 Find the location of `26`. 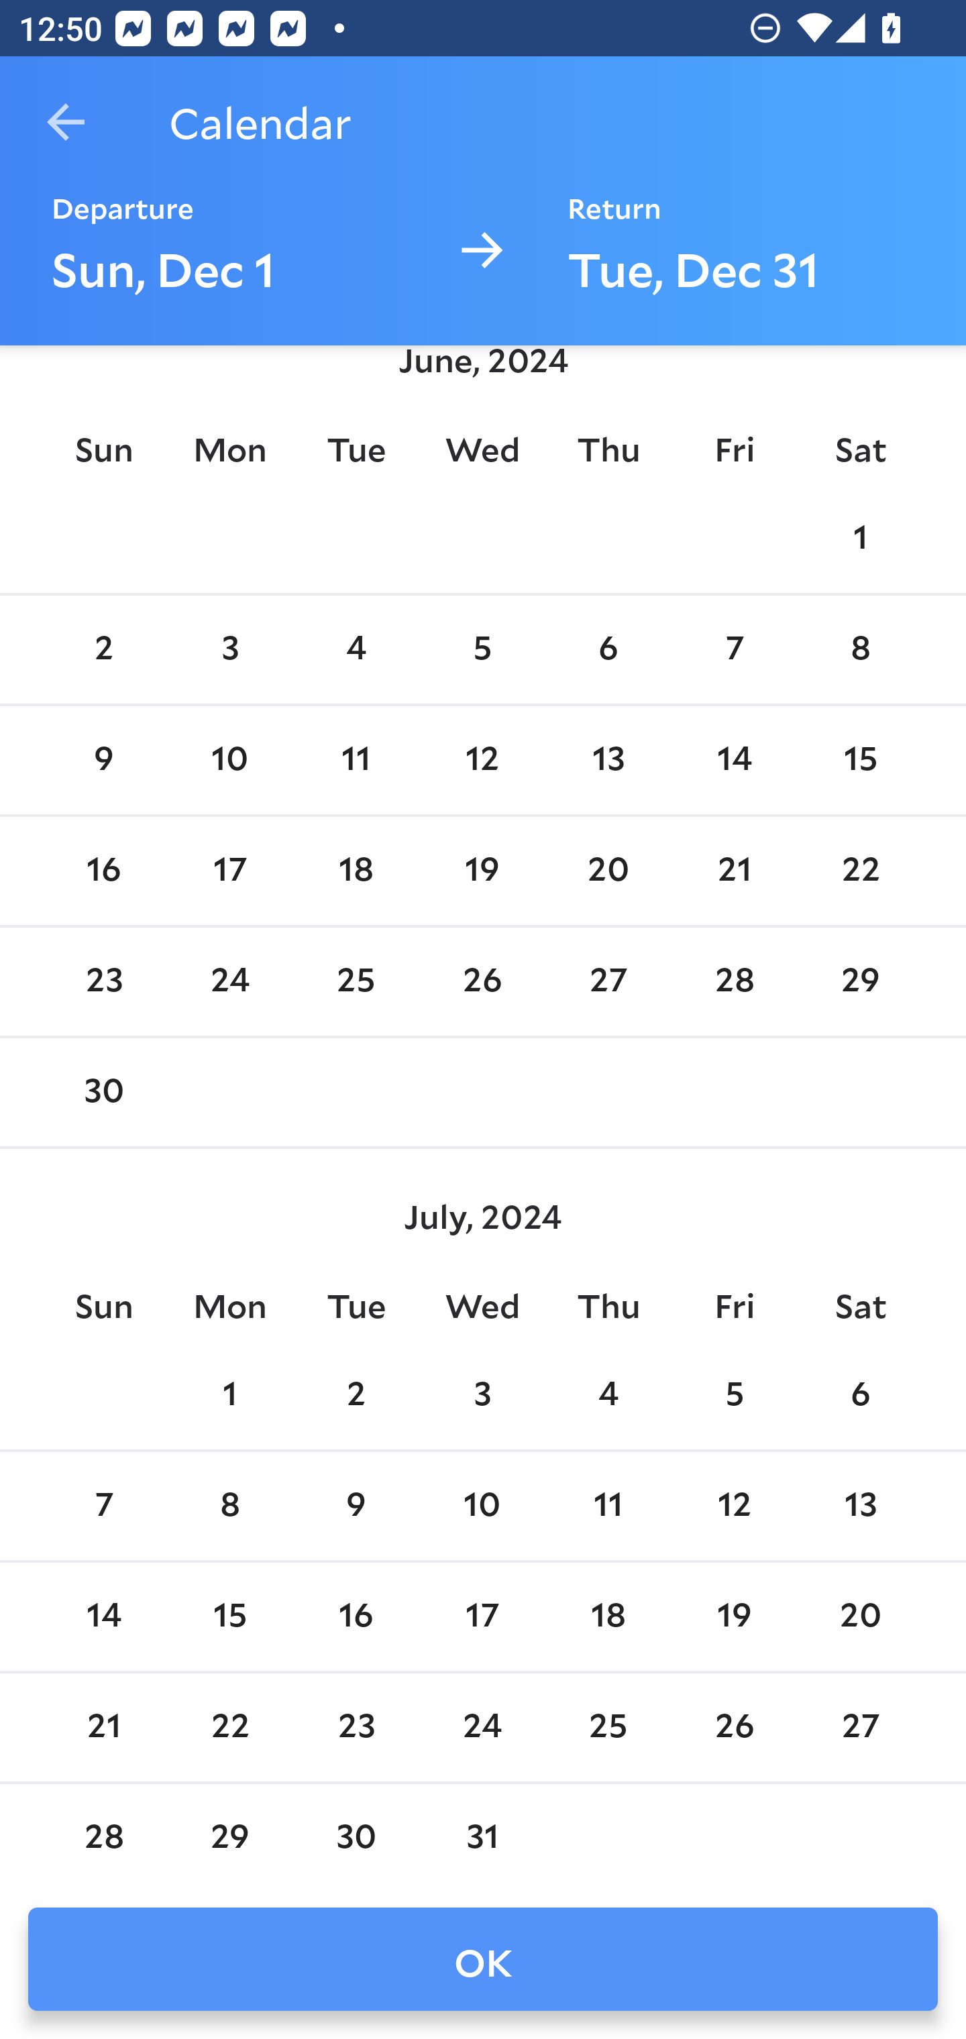

26 is located at coordinates (734, 1726).